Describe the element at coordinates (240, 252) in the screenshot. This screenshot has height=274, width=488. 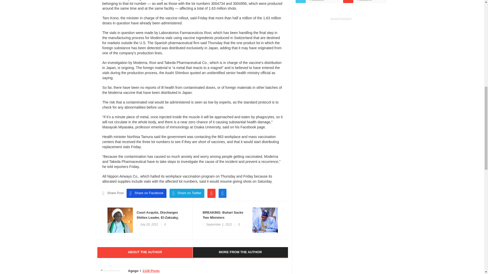
I see `MORE FROM THE AUTHOR` at that location.